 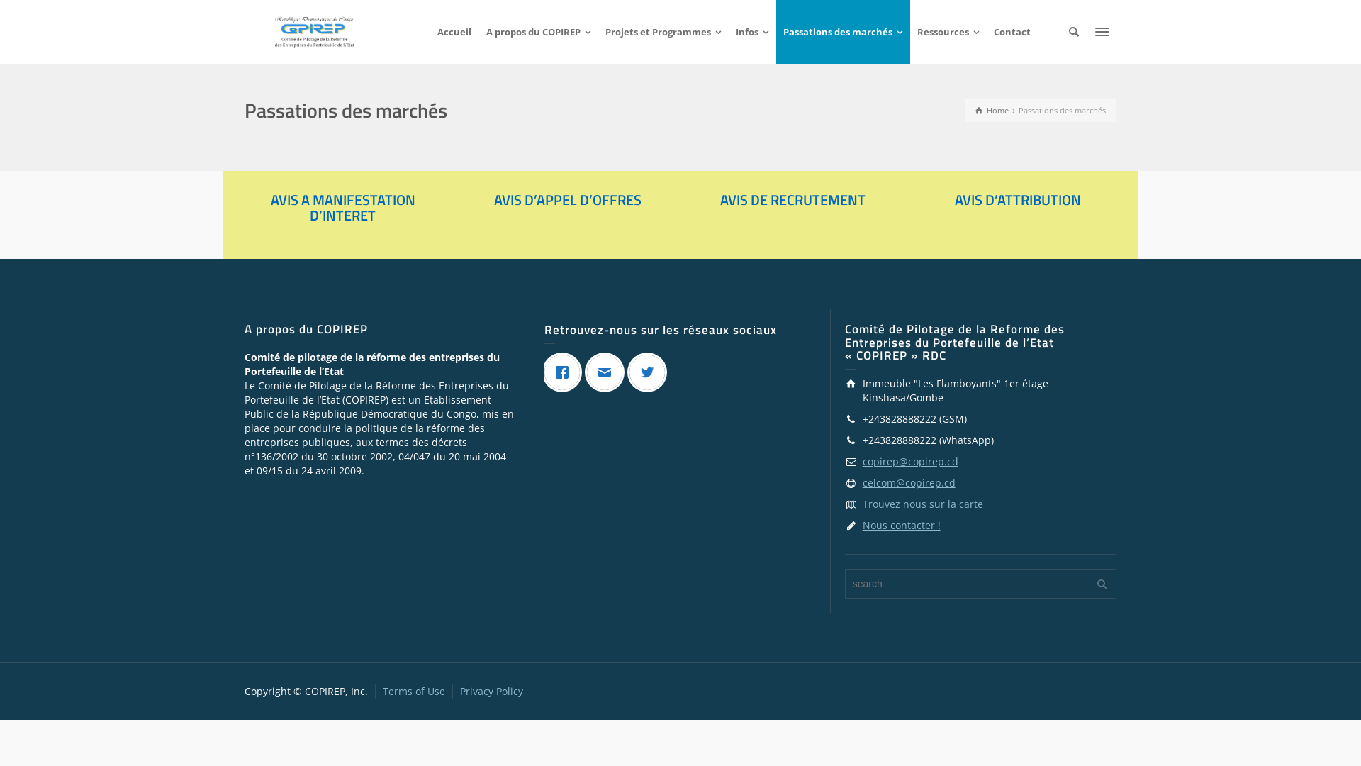 I want to click on A propos du COPIREP, so click(x=539, y=32).